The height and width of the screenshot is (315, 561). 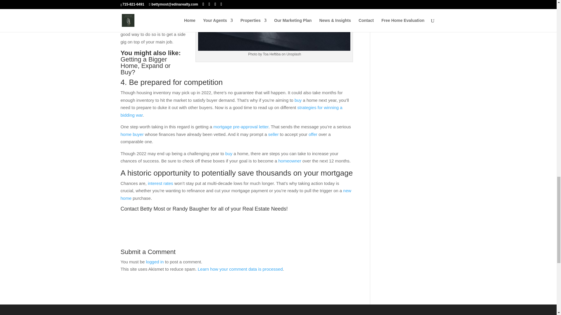 What do you see at coordinates (274, 25) in the screenshot?
I see `Home Buyer Tips, Real Estate, Homes` at bounding box center [274, 25].